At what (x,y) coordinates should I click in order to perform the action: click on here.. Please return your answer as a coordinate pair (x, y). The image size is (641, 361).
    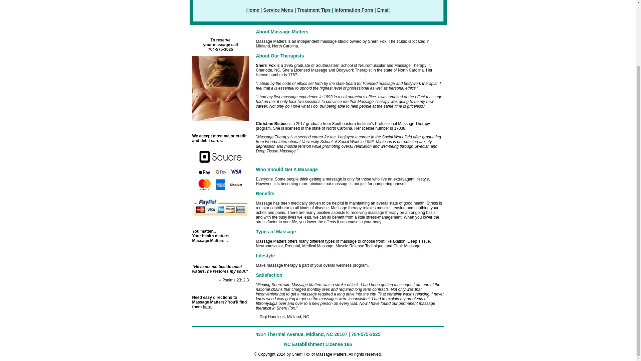
    Looking at the image, I should click on (208, 307).